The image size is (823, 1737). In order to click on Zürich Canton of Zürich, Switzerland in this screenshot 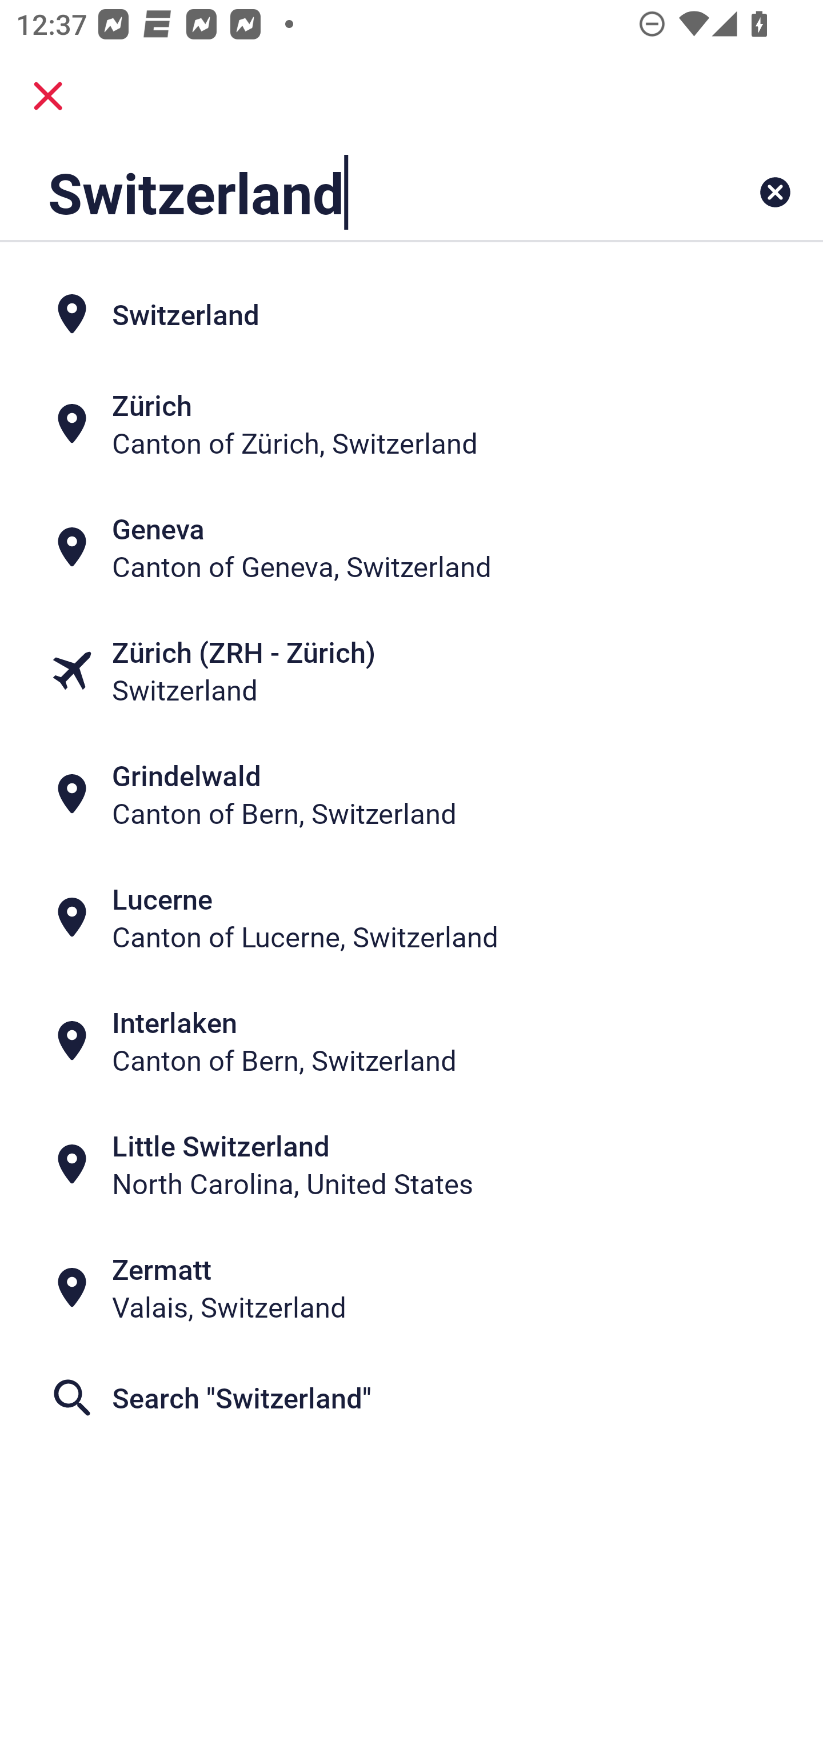, I will do `click(411, 425)`.